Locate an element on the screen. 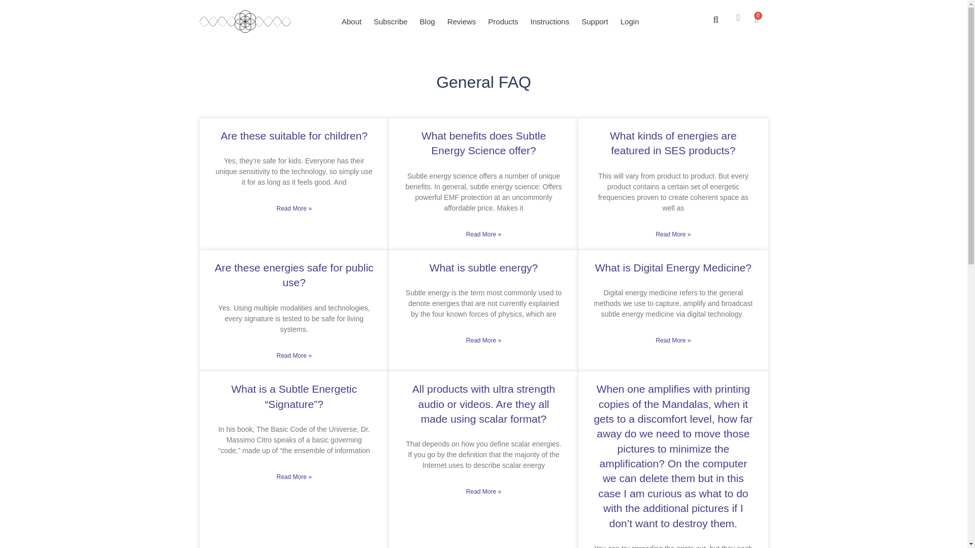  Products is located at coordinates (503, 21).